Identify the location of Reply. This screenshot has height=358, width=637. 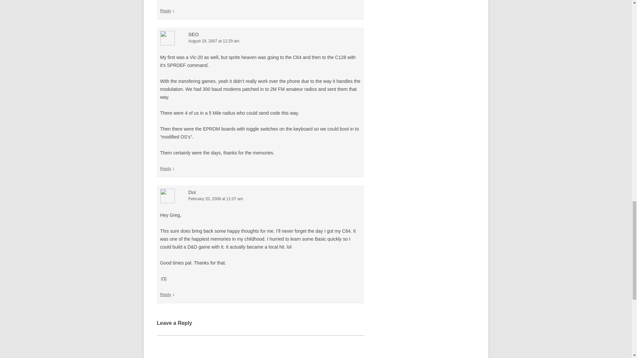
(165, 168).